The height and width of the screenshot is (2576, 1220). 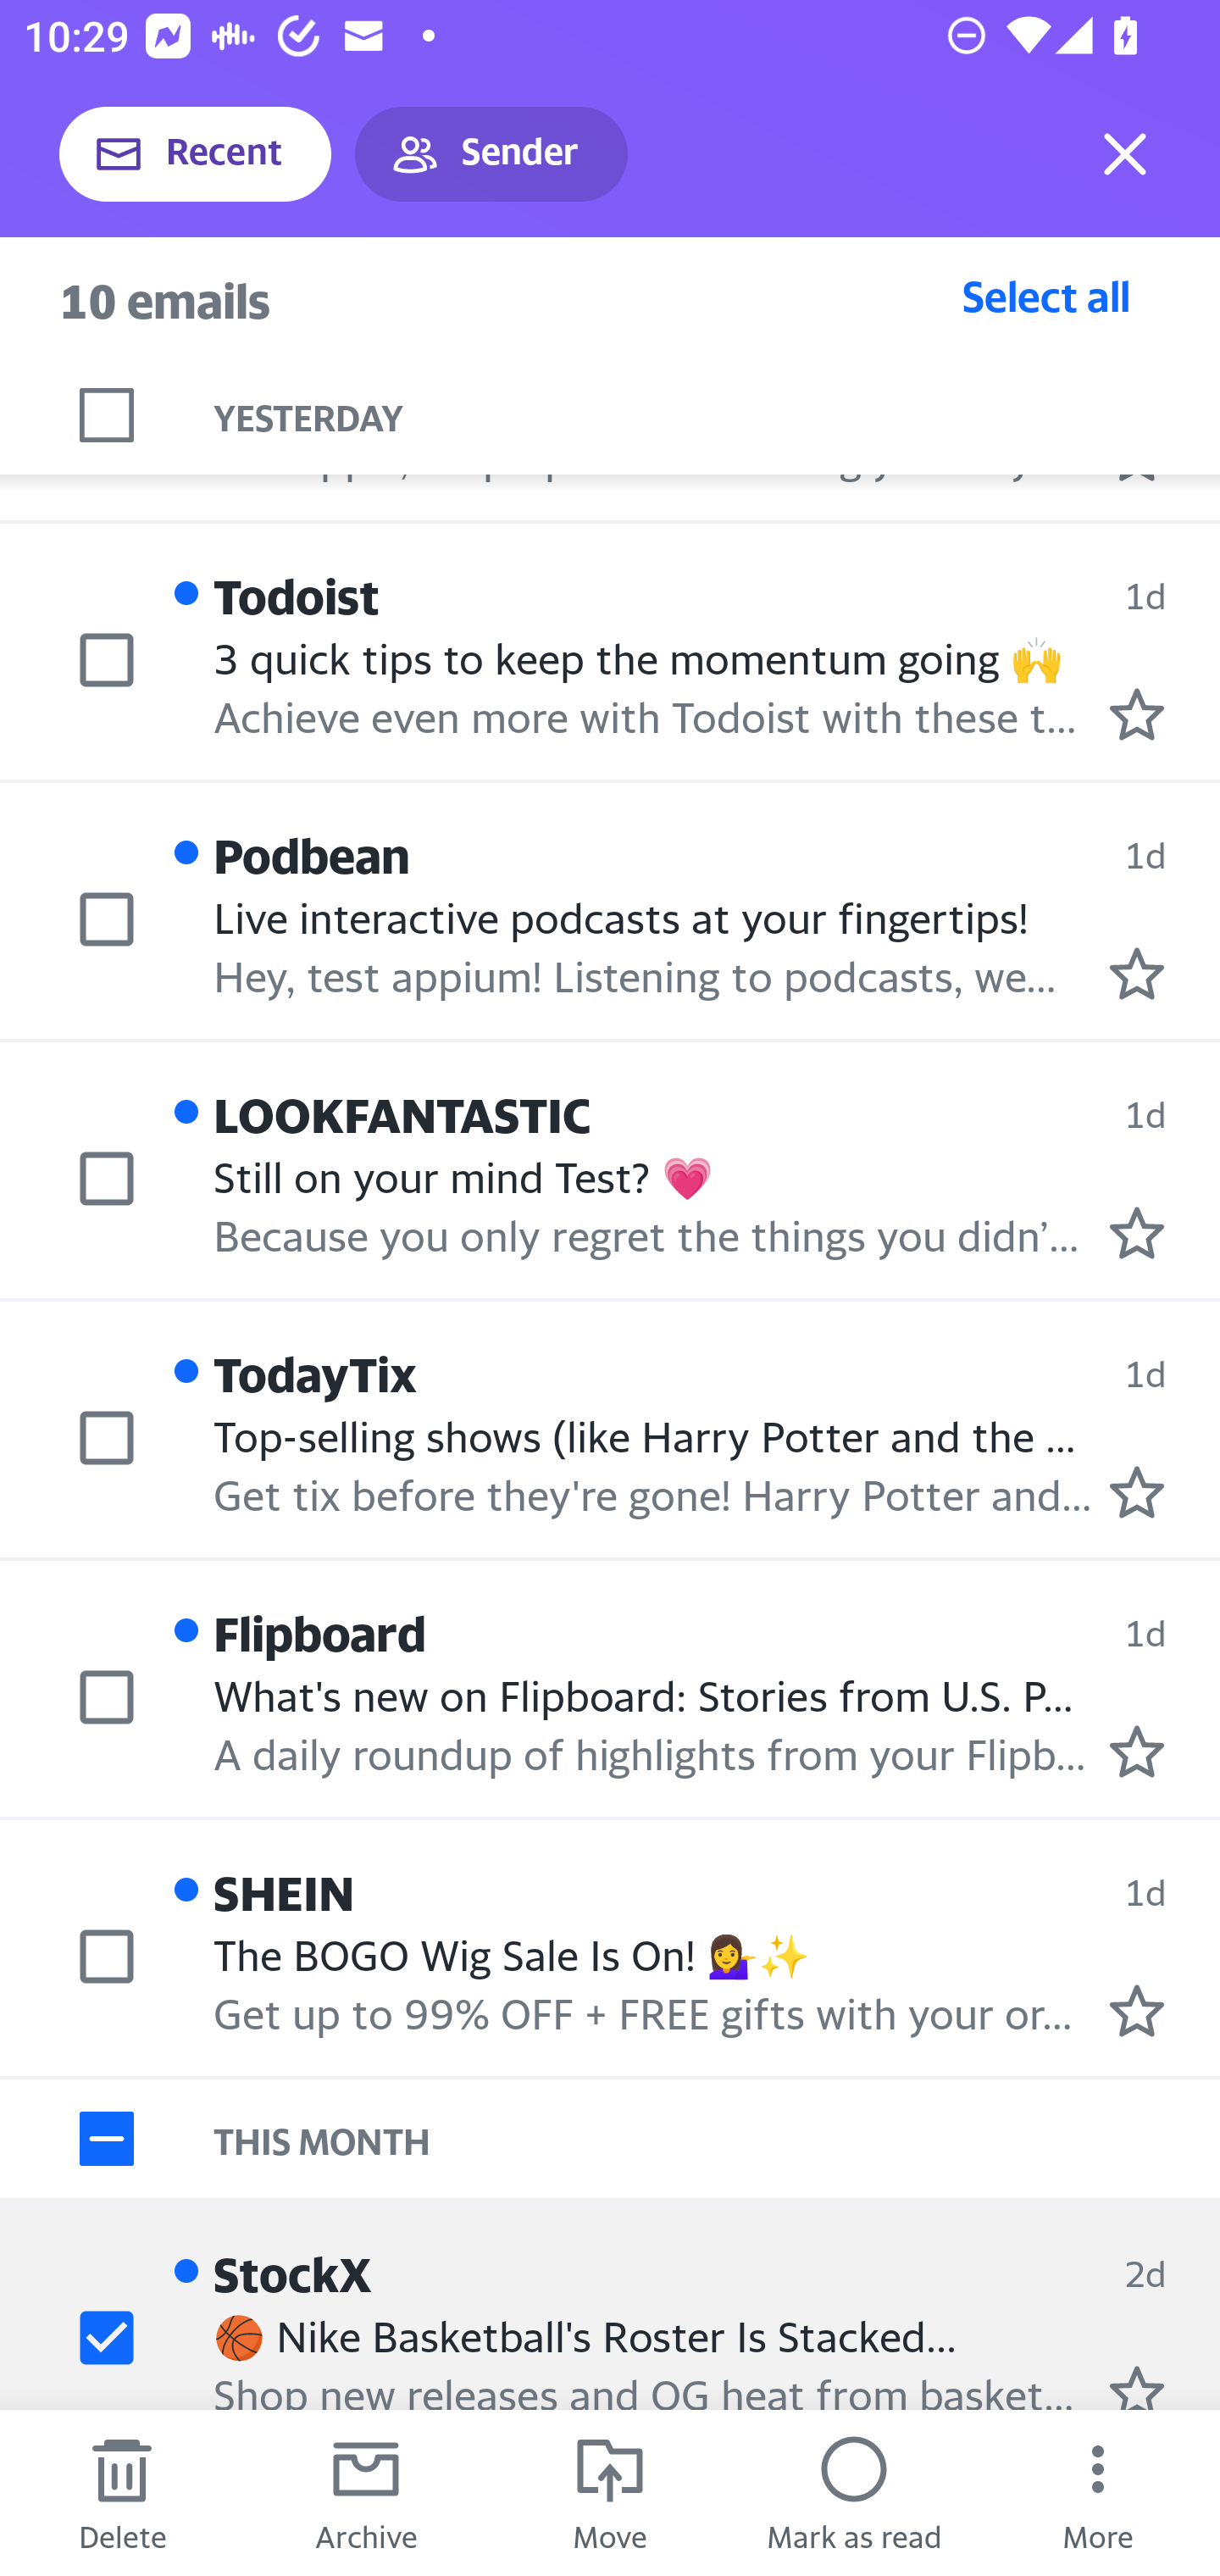 What do you see at coordinates (854, 2493) in the screenshot?
I see `Mark as read` at bounding box center [854, 2493].